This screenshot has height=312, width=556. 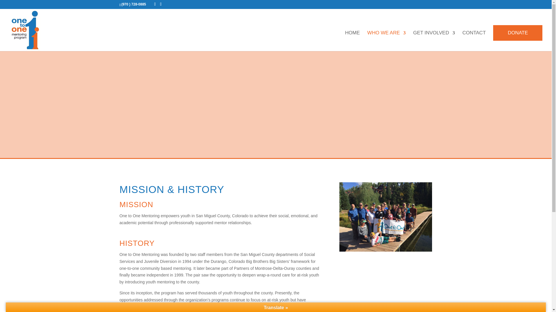 I want to click on CONTACT, so click(x=474, y=41).